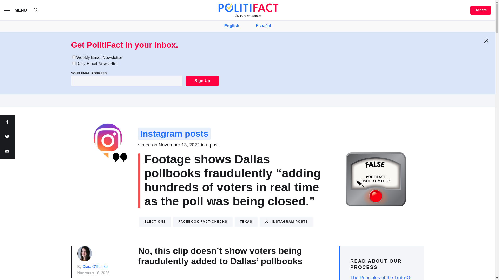 This screenshot has width=499, height=280. I want to click on Texas, so click(246, 222).